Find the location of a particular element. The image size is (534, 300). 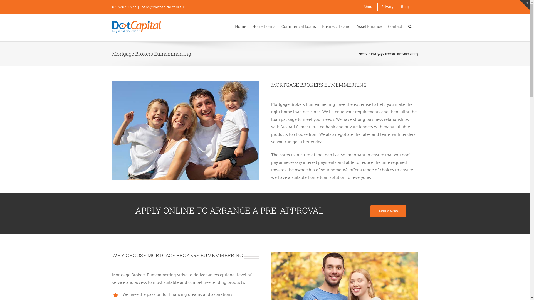

Mortgage Brokers Eumemmerring is located at coordinates (185, 131).